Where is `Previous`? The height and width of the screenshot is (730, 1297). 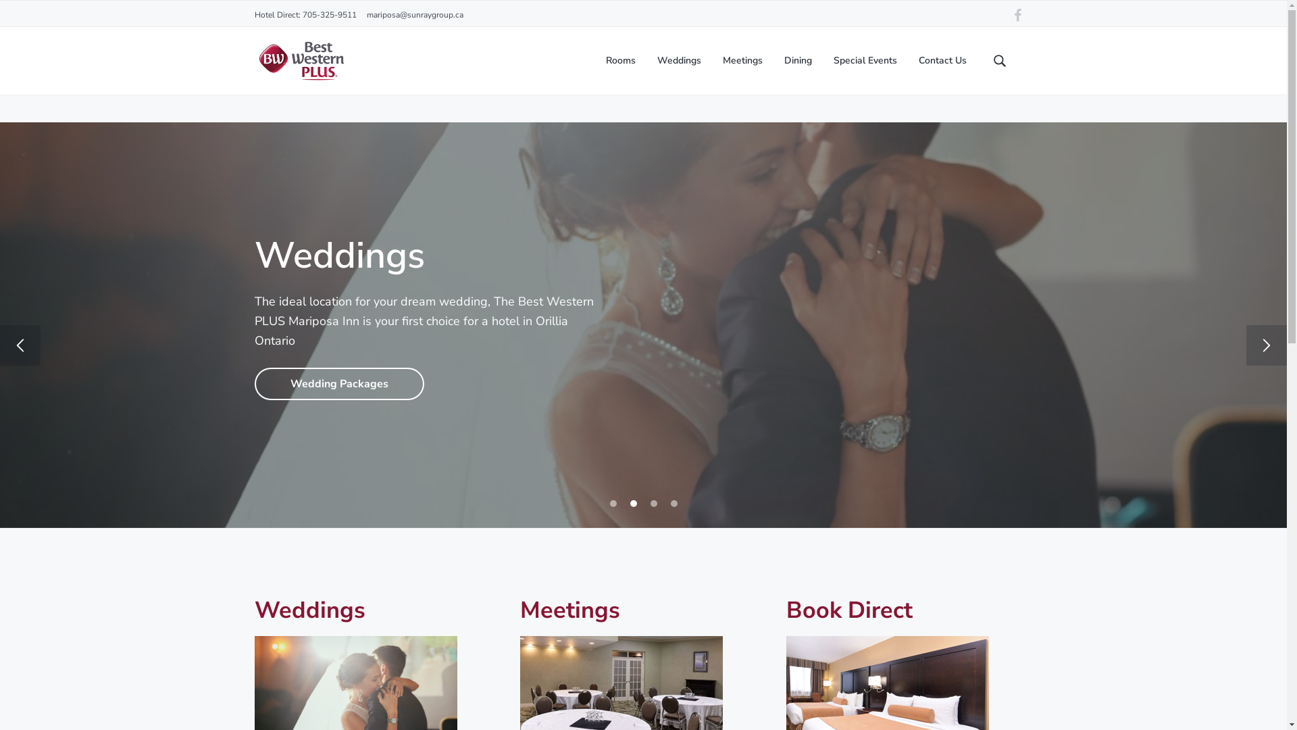 Previous is located at coordinates (20, 345).